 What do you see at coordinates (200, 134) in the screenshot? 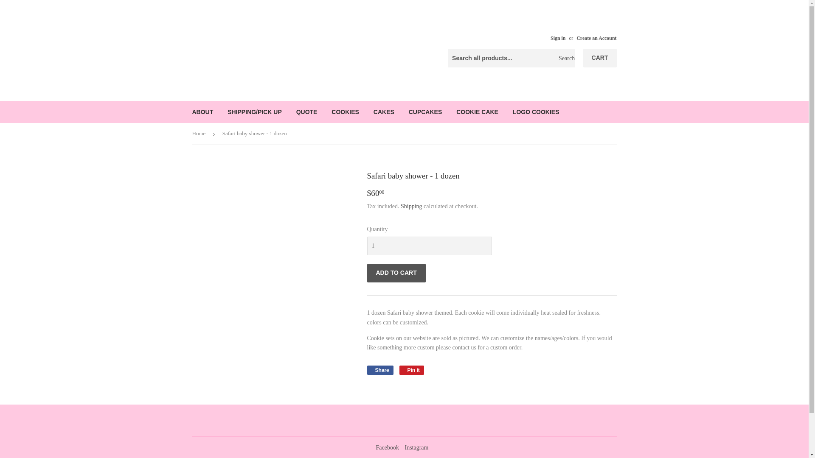
I see `Back to the frontpage` at bounding box center [200, 134].